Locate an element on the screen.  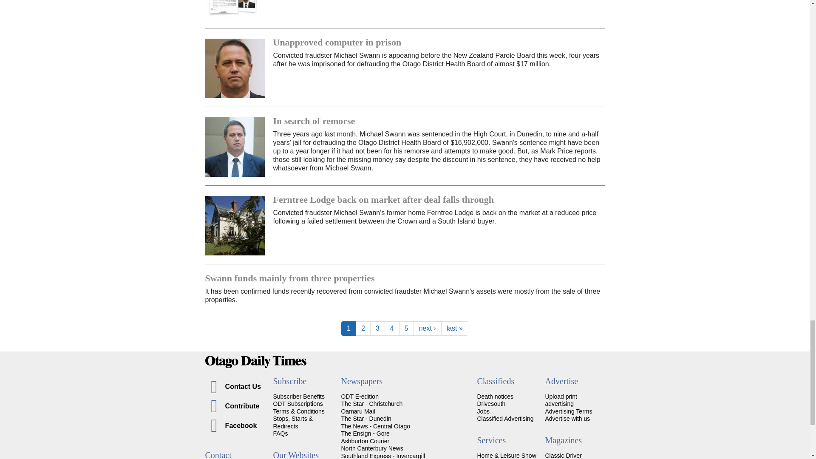
Home is located at coordinates (405, 362).